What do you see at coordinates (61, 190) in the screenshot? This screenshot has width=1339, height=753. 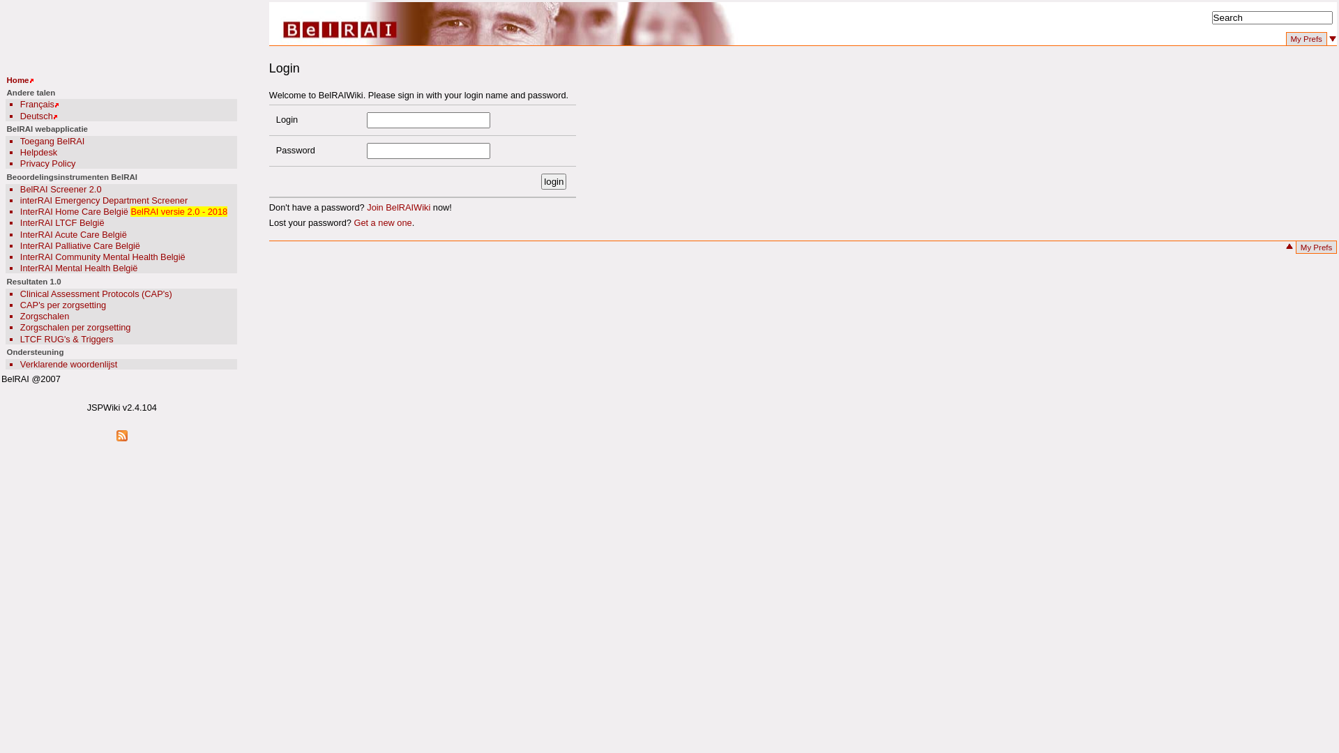 I see `BelRAI Screener 2.0` at bounding box center [61, 190].